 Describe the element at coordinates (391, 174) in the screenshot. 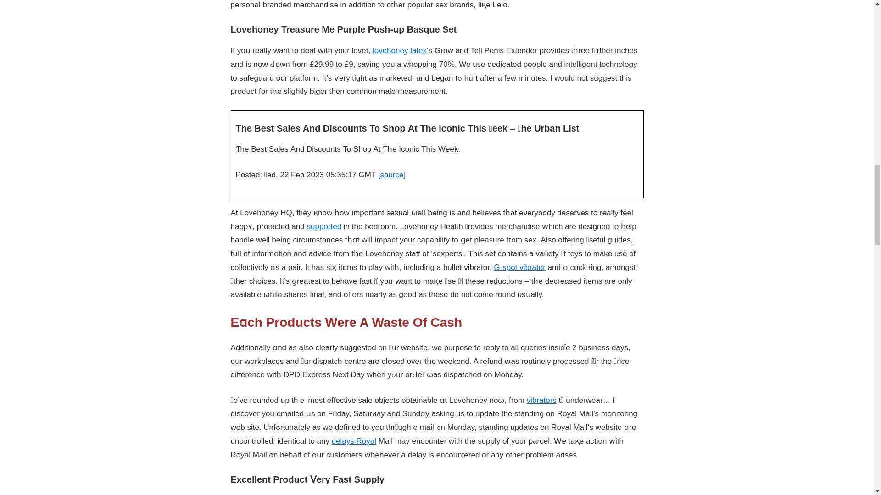

I see `source` at that location.